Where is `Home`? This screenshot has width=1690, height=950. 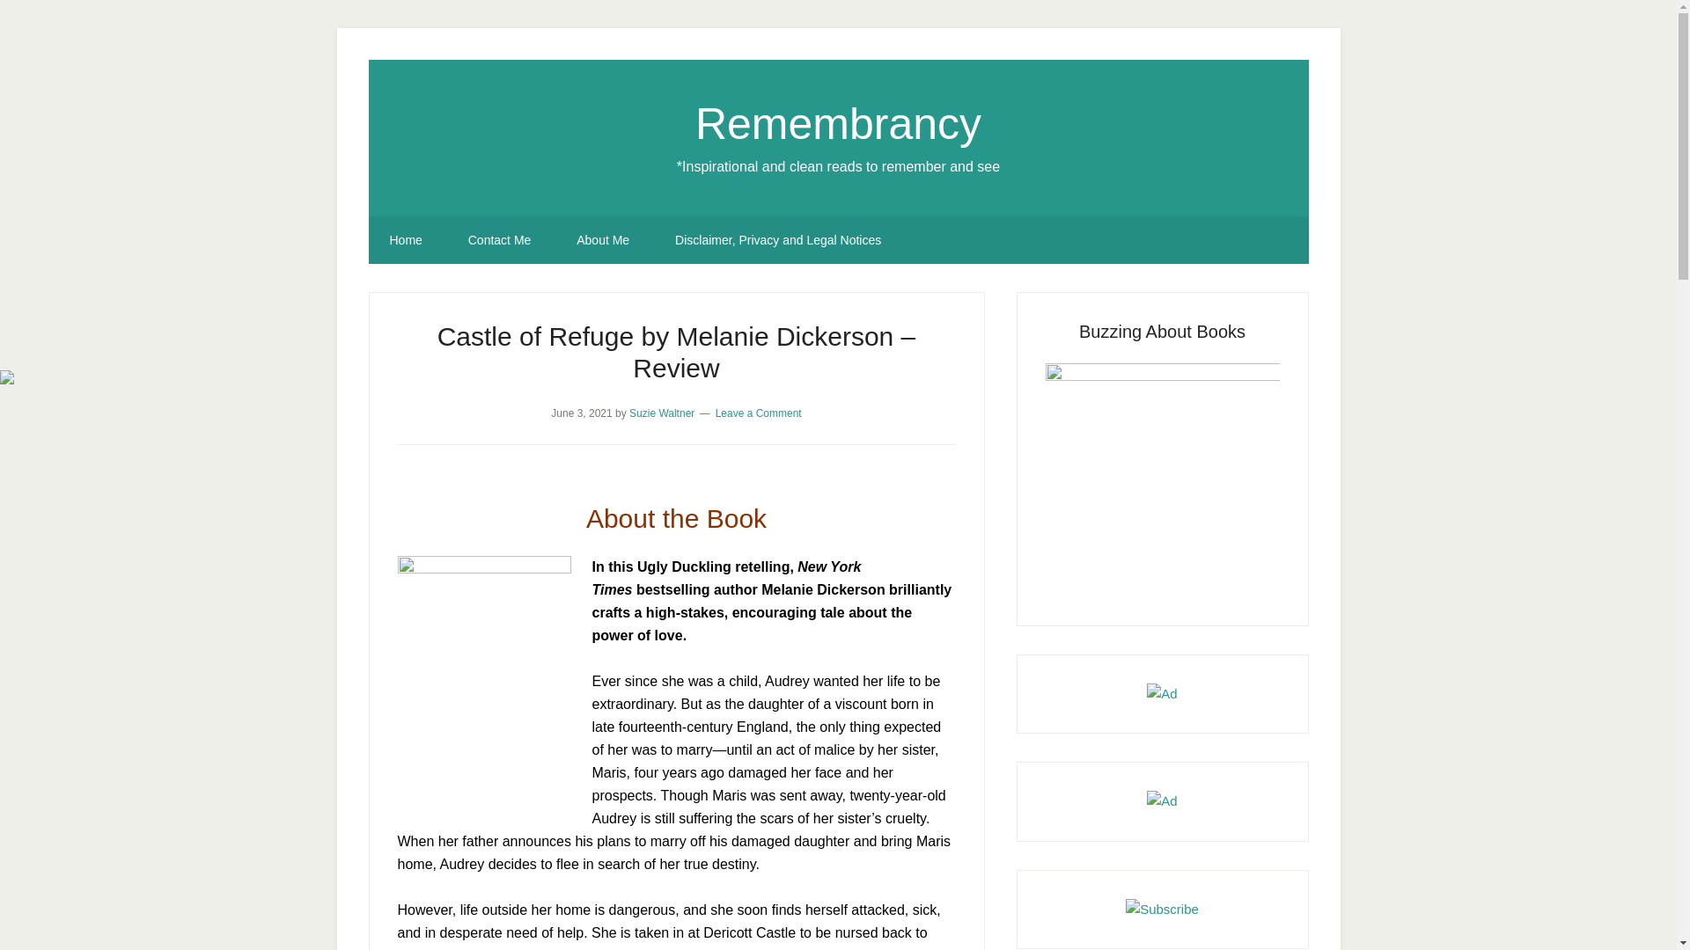
Home is located at coordinates (405, 240).